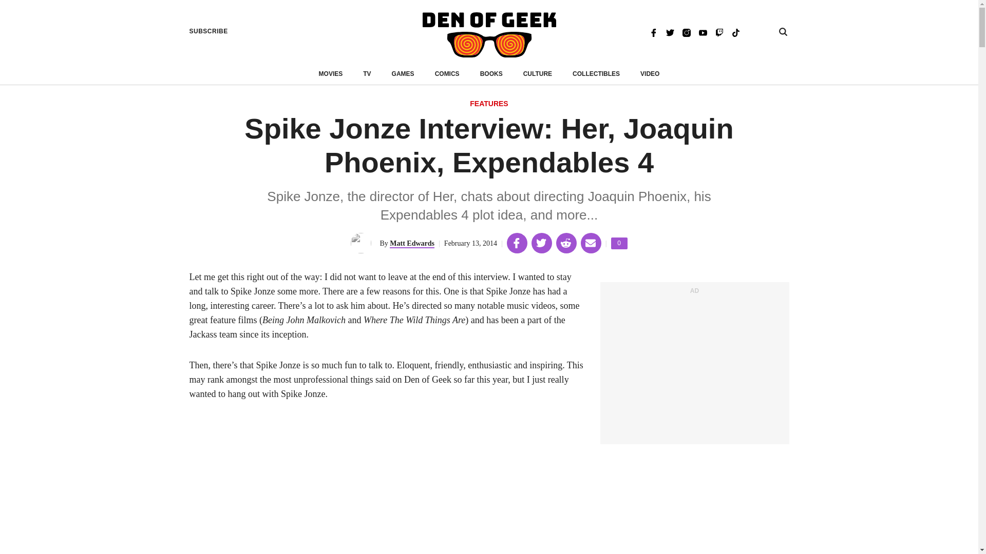 The image size is (986, 554). What do you see at coordinates (412, 243) in the screenshot?
I see `Matt Edwards` at bounding box center [412, 243].